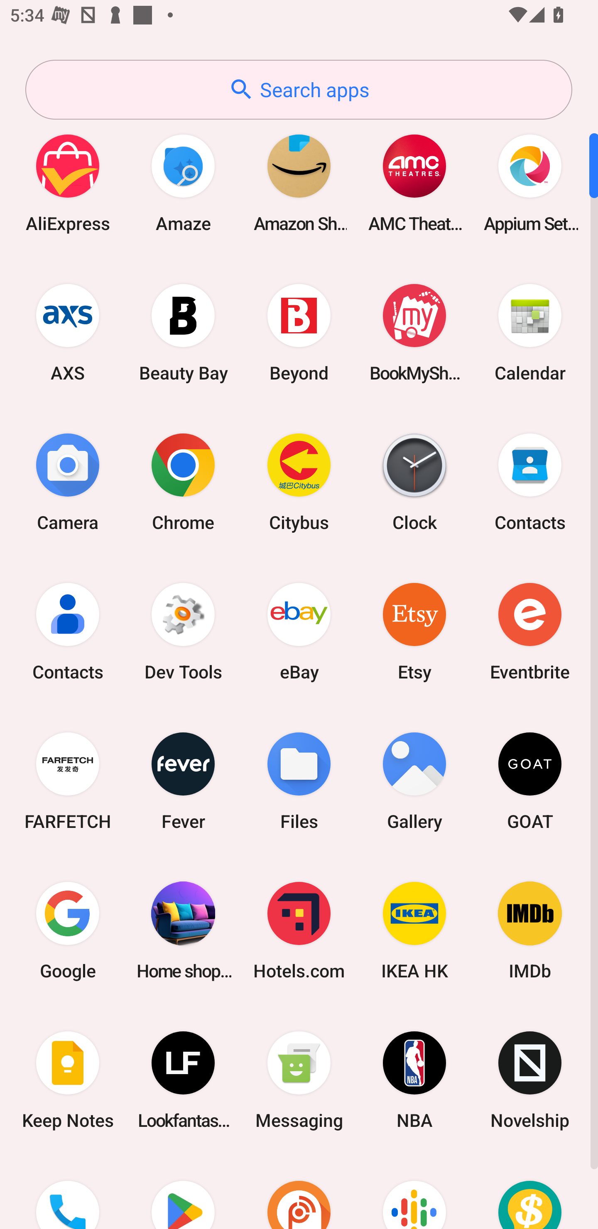 This screenshot has height=1229, width=598. What do you see at coordinates (183, 631) in the screenshot?
I see `Dev Tools` at bounding box center [183, 631].